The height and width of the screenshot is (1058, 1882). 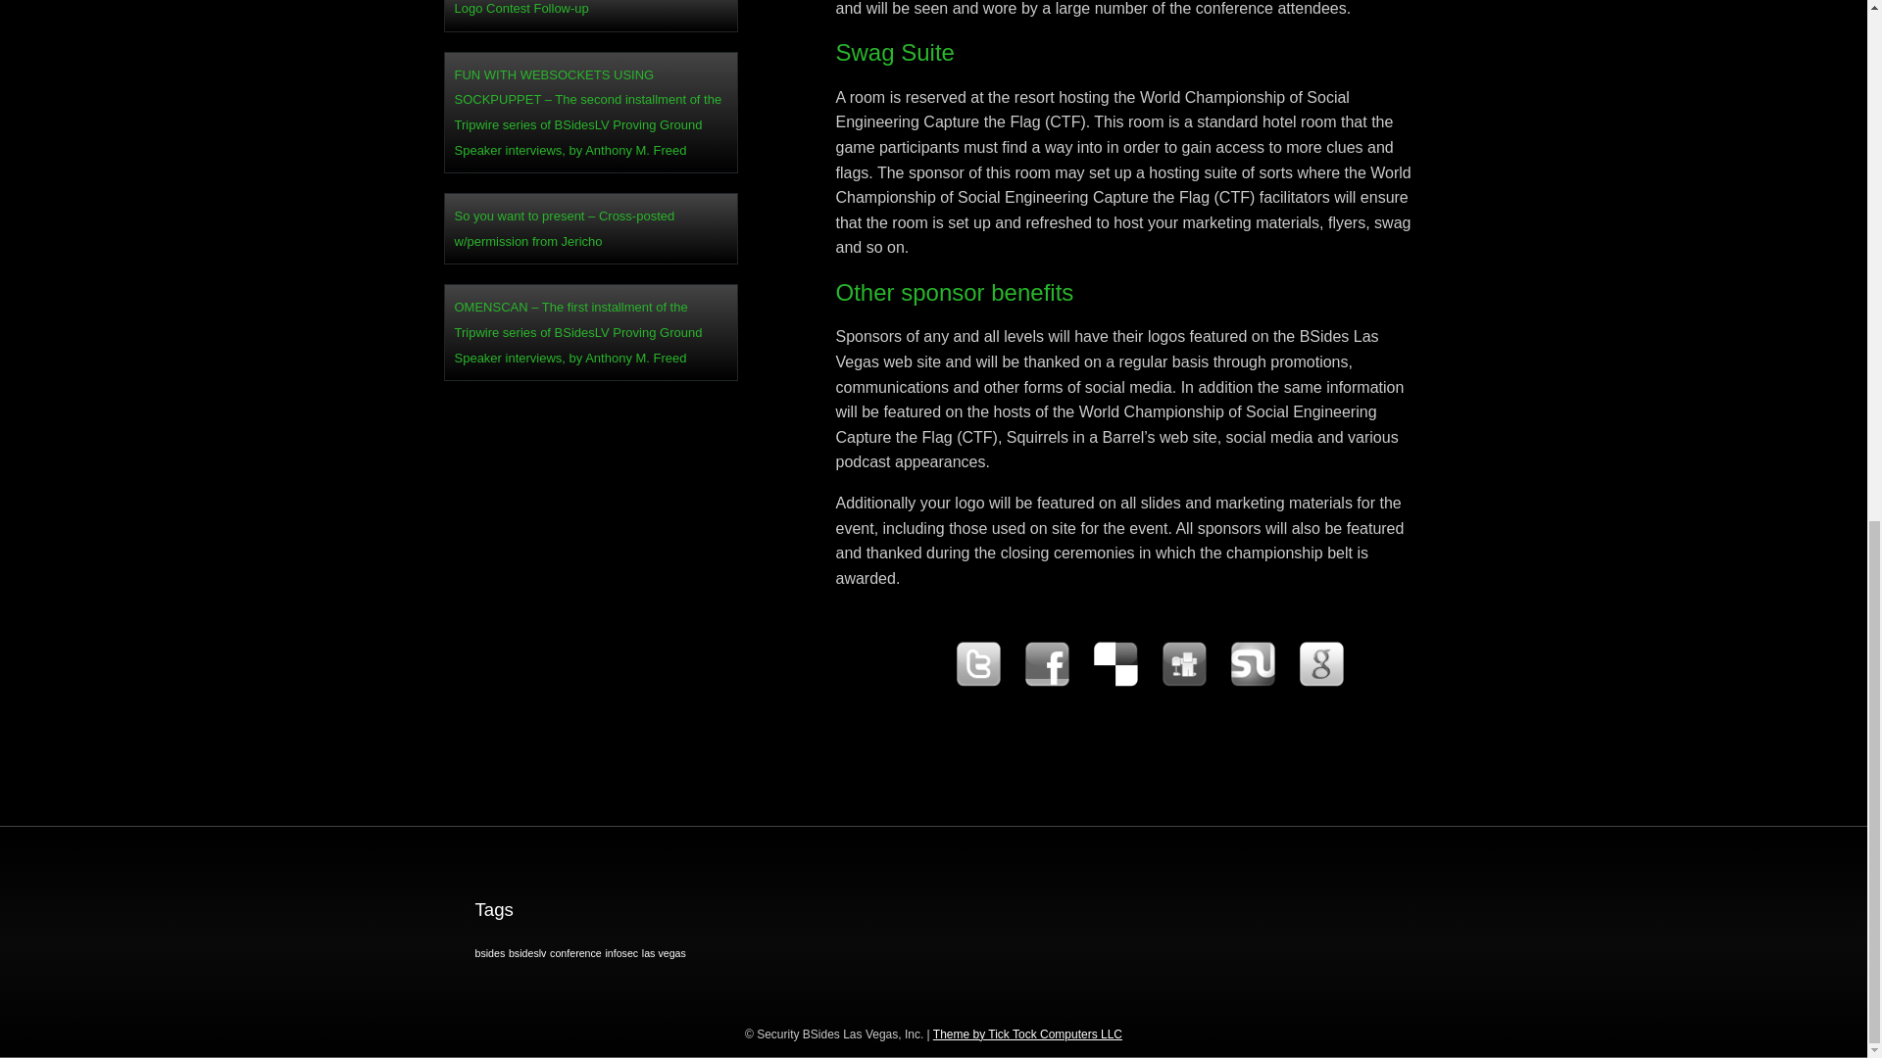 What do you see at coordinates (527, 952) in the screenshot?
I see `1 topic` at bounding box center [527, 952].